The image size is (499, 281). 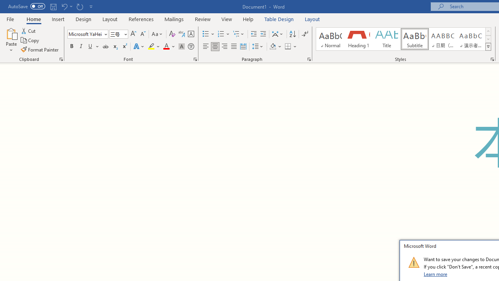 I want to click on Subtitle, so click(x=414, y=39).